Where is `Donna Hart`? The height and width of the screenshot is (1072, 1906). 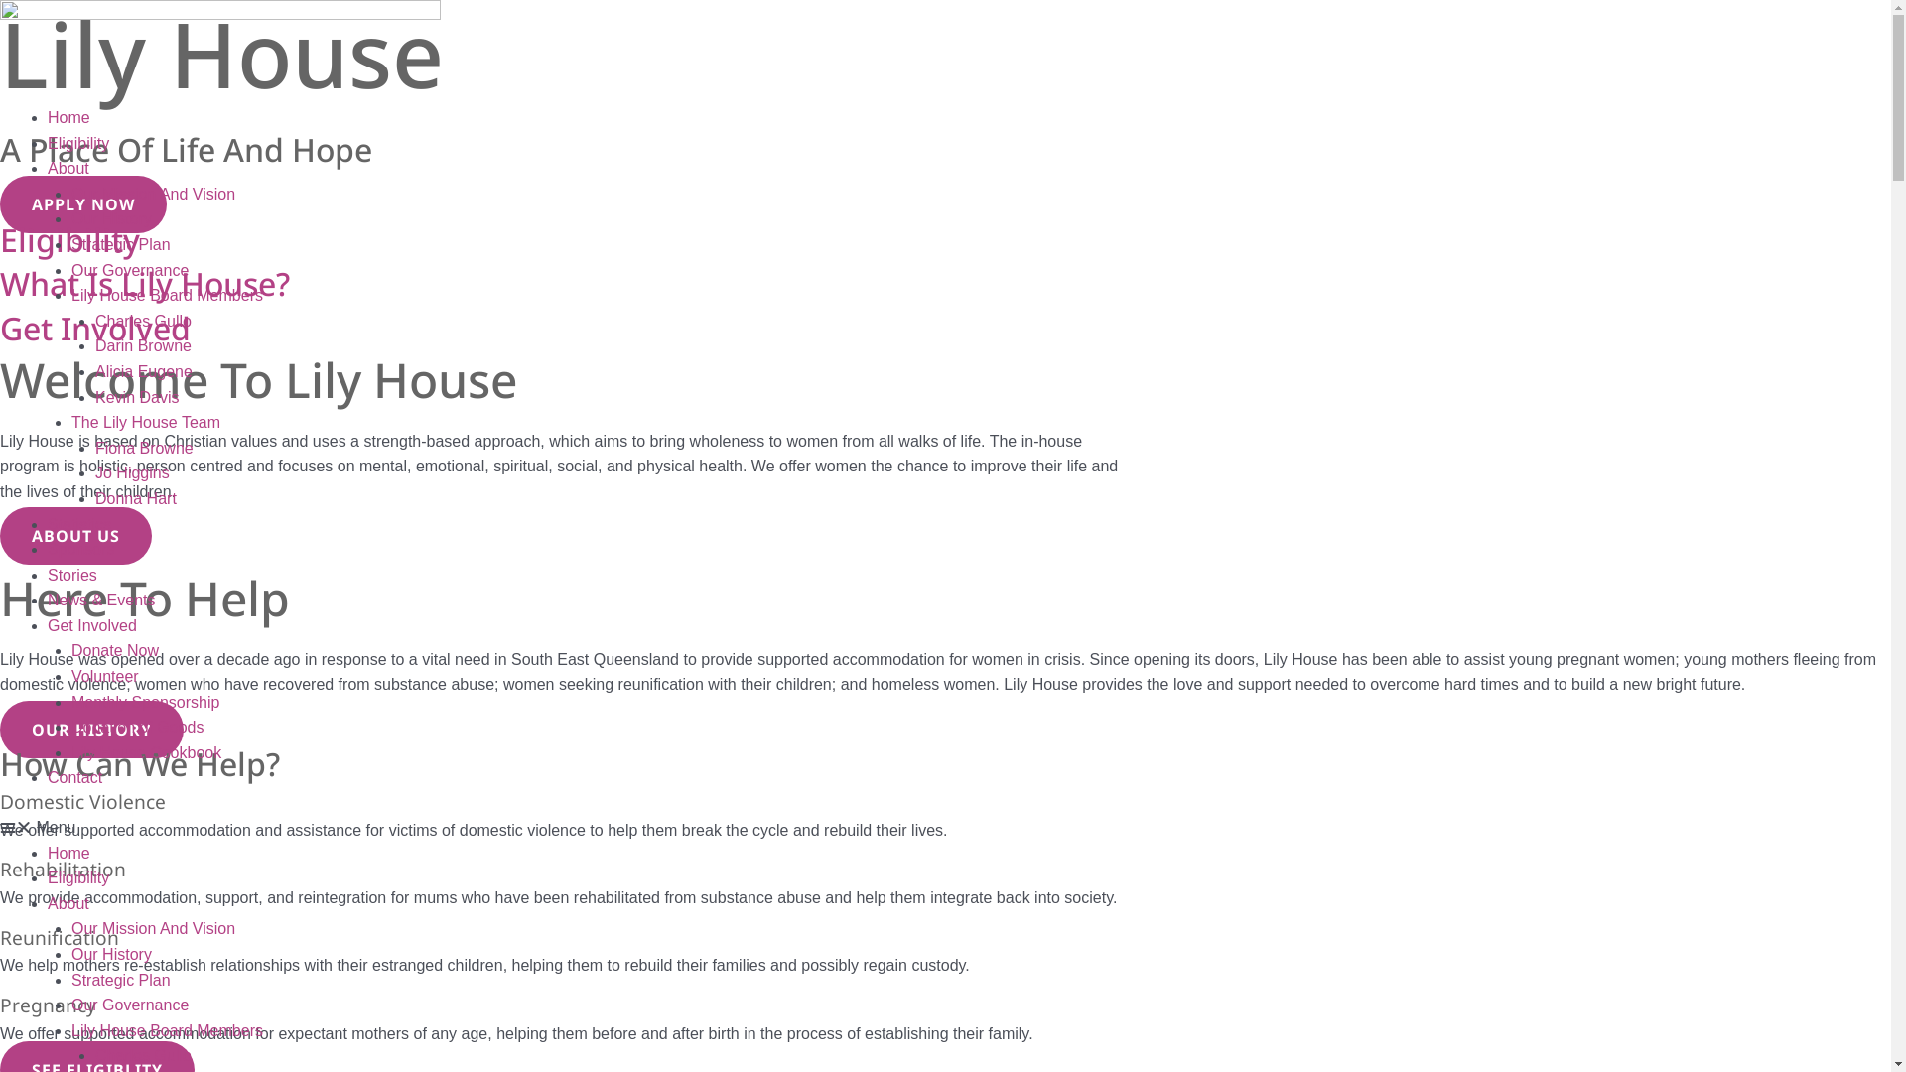
Donna Hart is located at coordinates (136, 498).